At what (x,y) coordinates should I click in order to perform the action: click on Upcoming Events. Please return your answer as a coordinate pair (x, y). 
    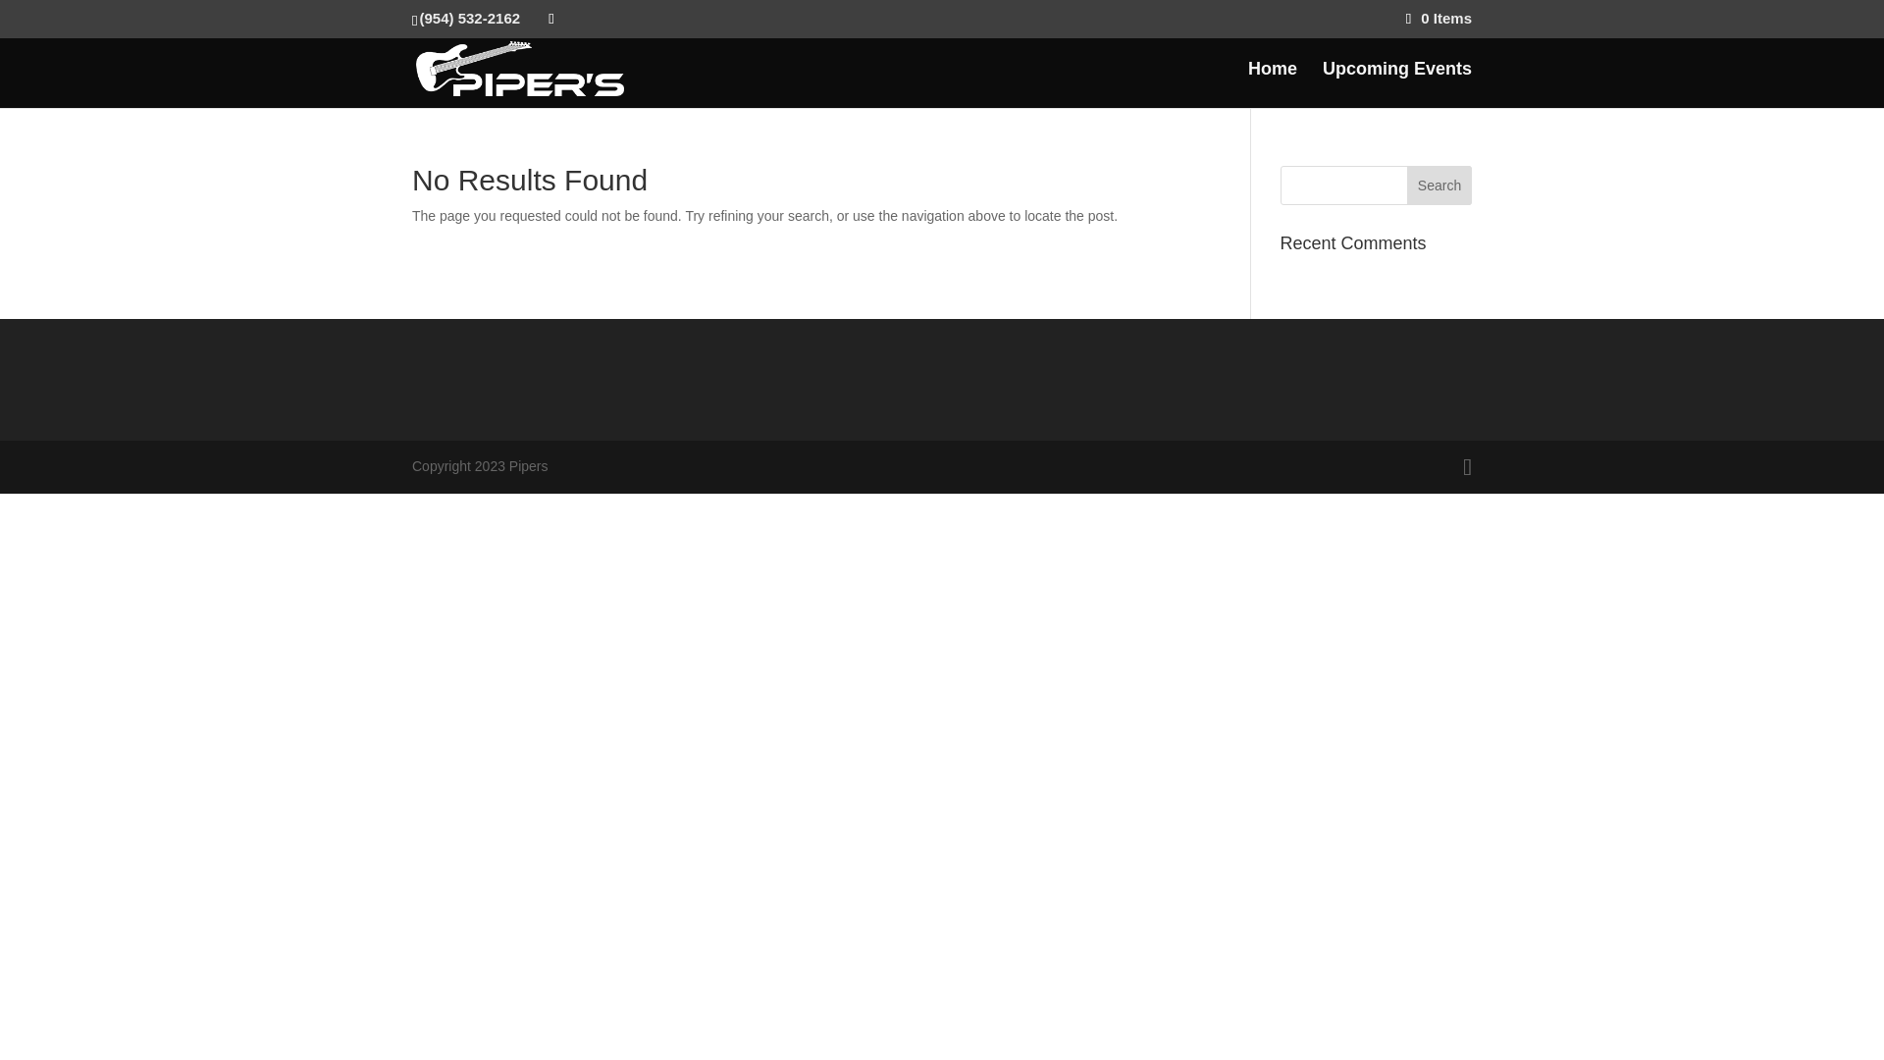
    Looking at the image, I should click on (1396, 84).